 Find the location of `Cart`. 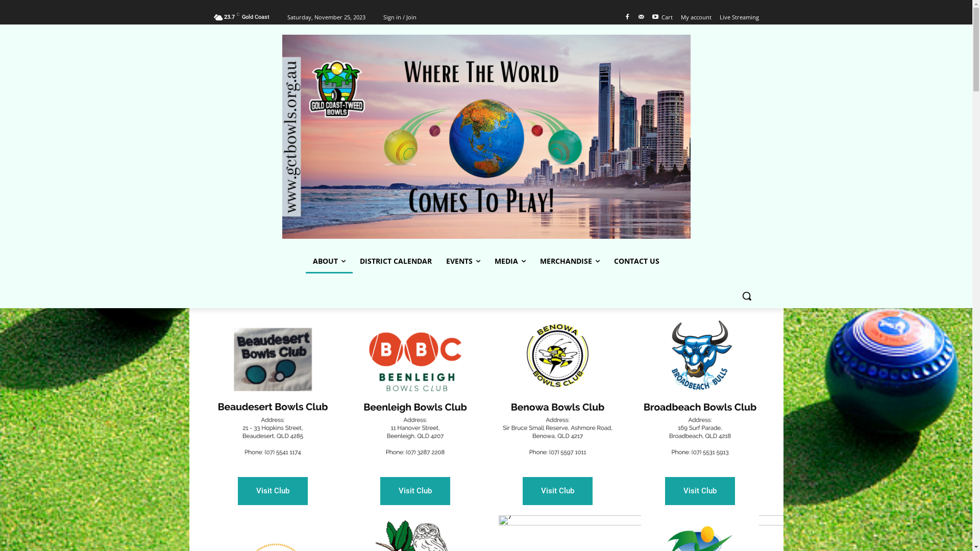

Cart is located at coordinates (667, 17).